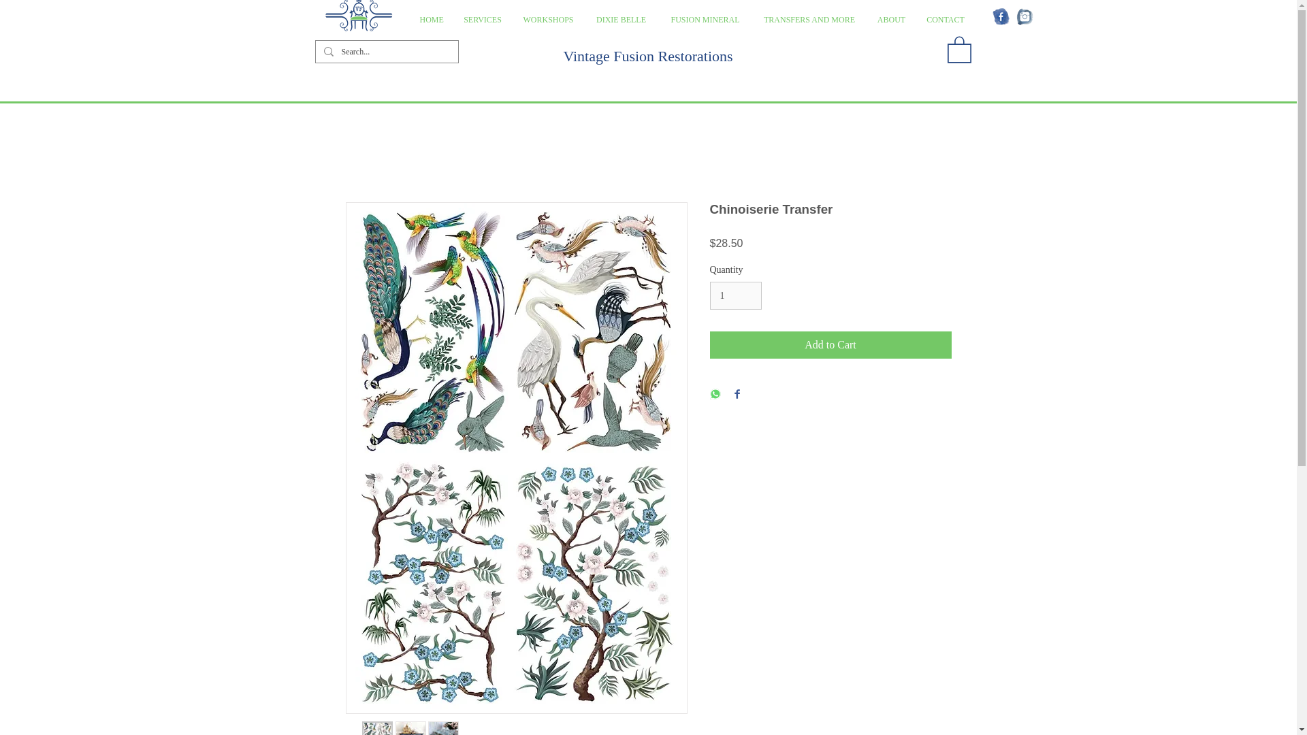  I want to click on CONTACT, so click(945, 20).